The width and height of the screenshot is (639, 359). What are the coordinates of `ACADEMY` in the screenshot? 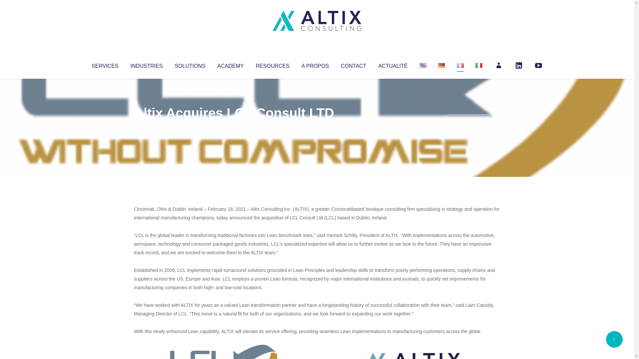 It's located at (230, 64).